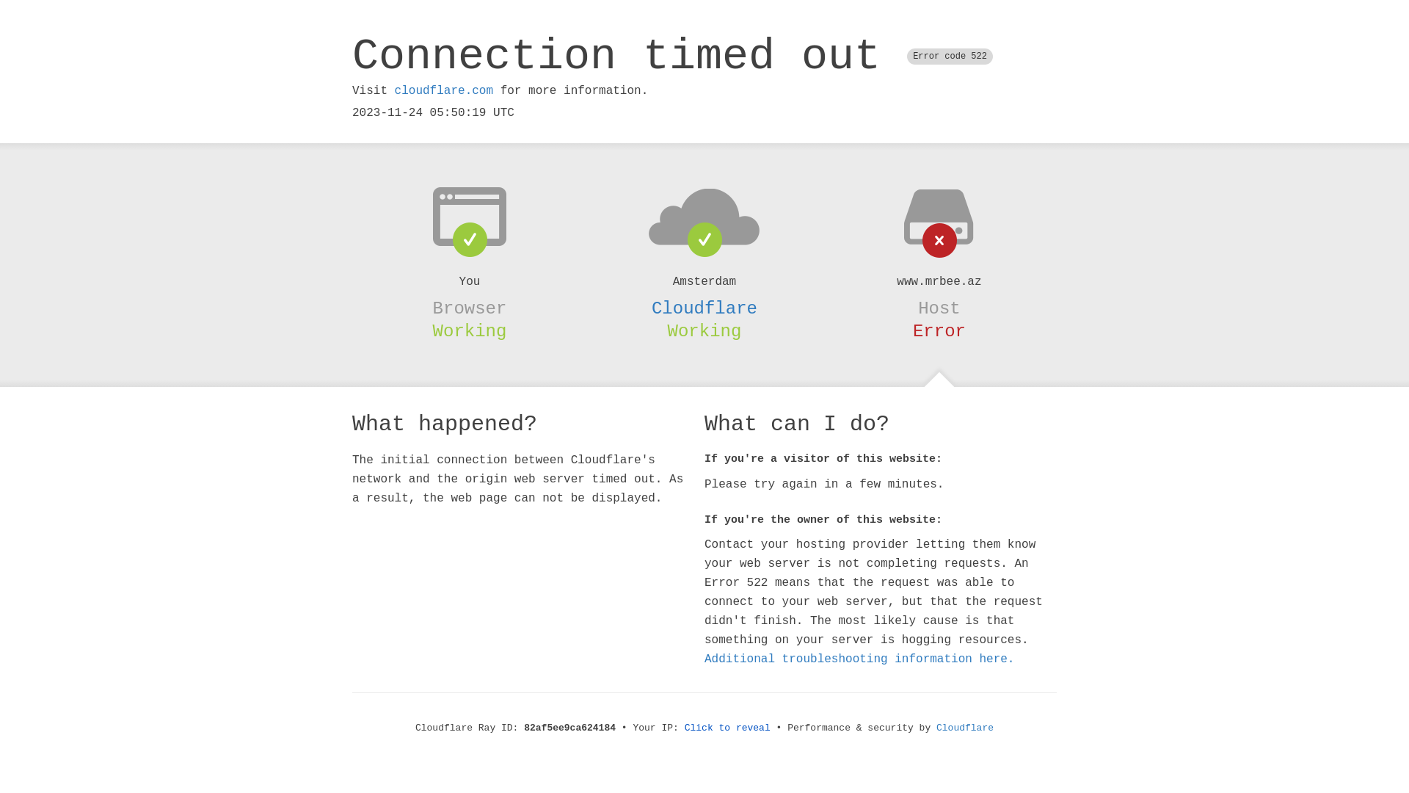 The image size is (1409, 793). What do you see at coordinates (728, 728) in the screenshot?
I see `Click to reveal` at bounding box center [728, 728].